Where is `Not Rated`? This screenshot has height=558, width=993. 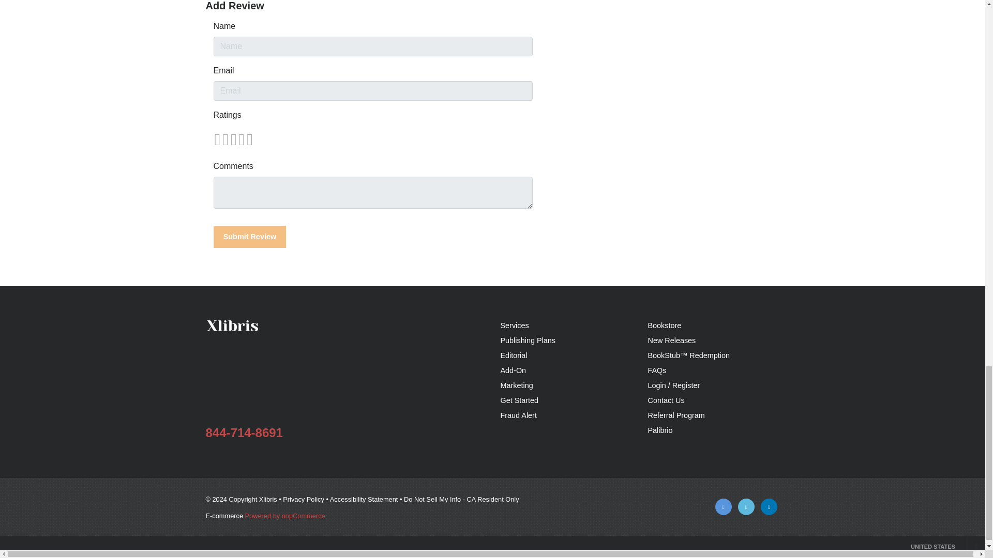
Not Rated is located at coordinates (233, 139).